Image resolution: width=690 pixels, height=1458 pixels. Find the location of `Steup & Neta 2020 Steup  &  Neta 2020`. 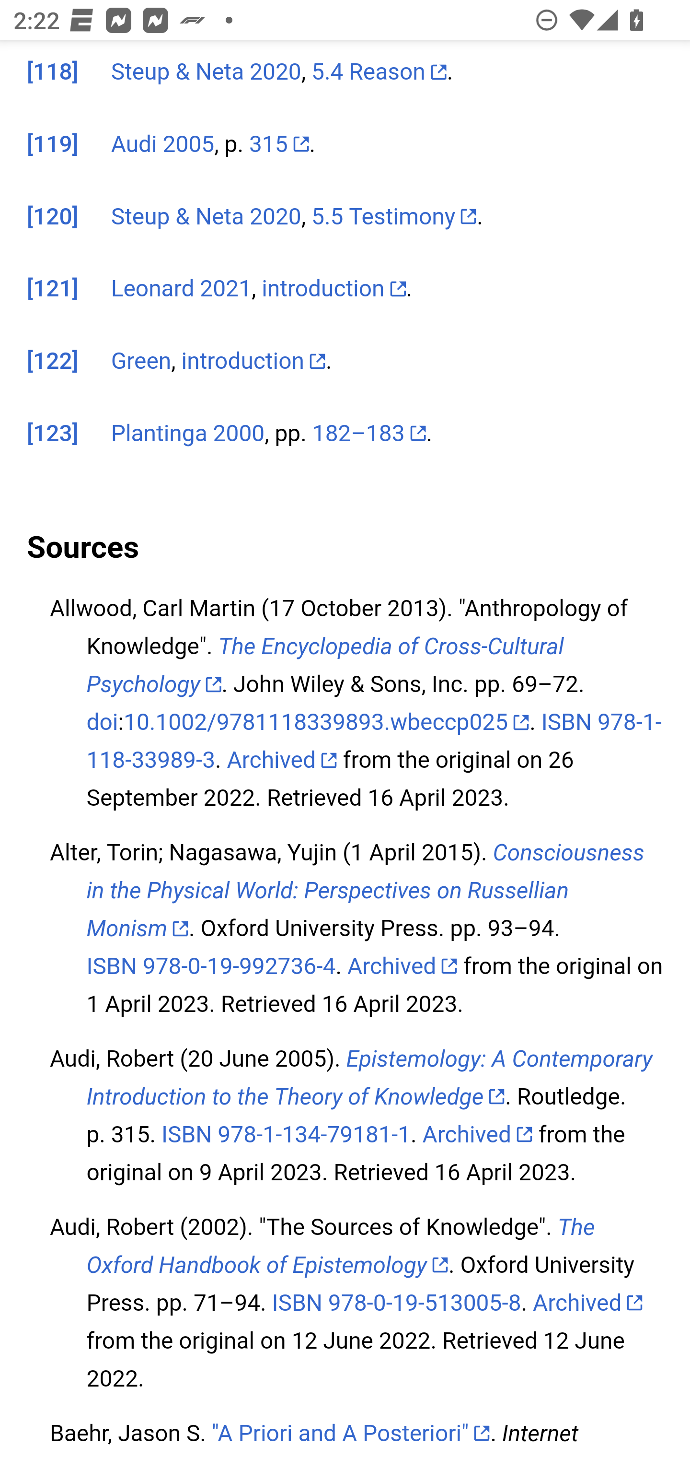

Steup & Neta 2020 Steup  &  Neta 2020 is located at coordinates (206, 73).